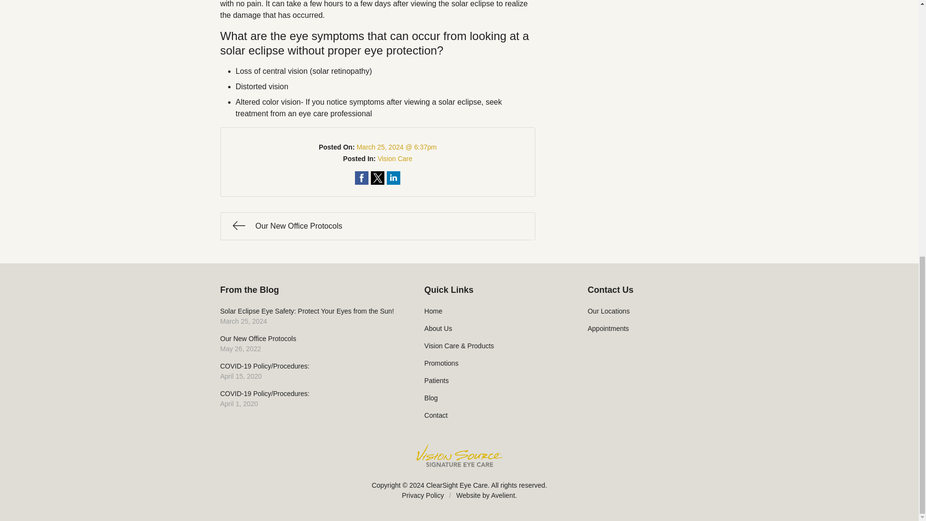 Image resolution: width=926 pixels, height=521 pixels. I want to click on Share on LinkedIn, so click(394, 178).